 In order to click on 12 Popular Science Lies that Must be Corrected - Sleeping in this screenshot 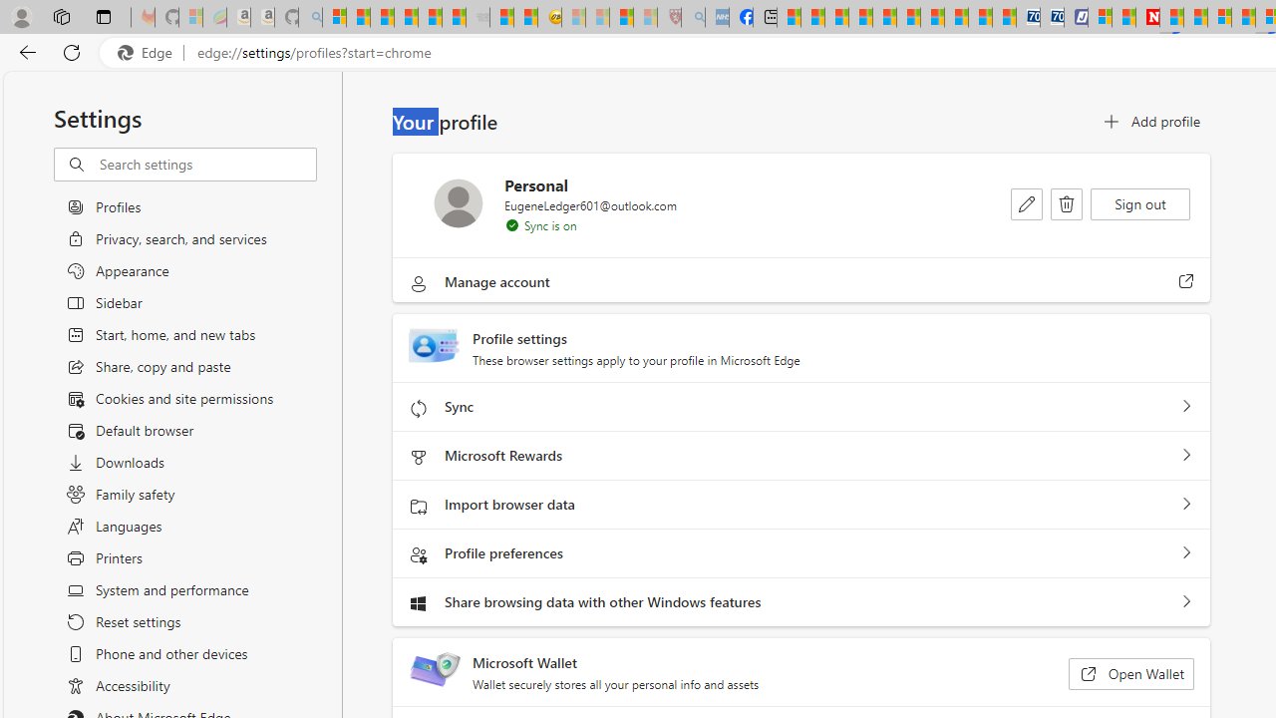, I will do `click(646, 18)`.